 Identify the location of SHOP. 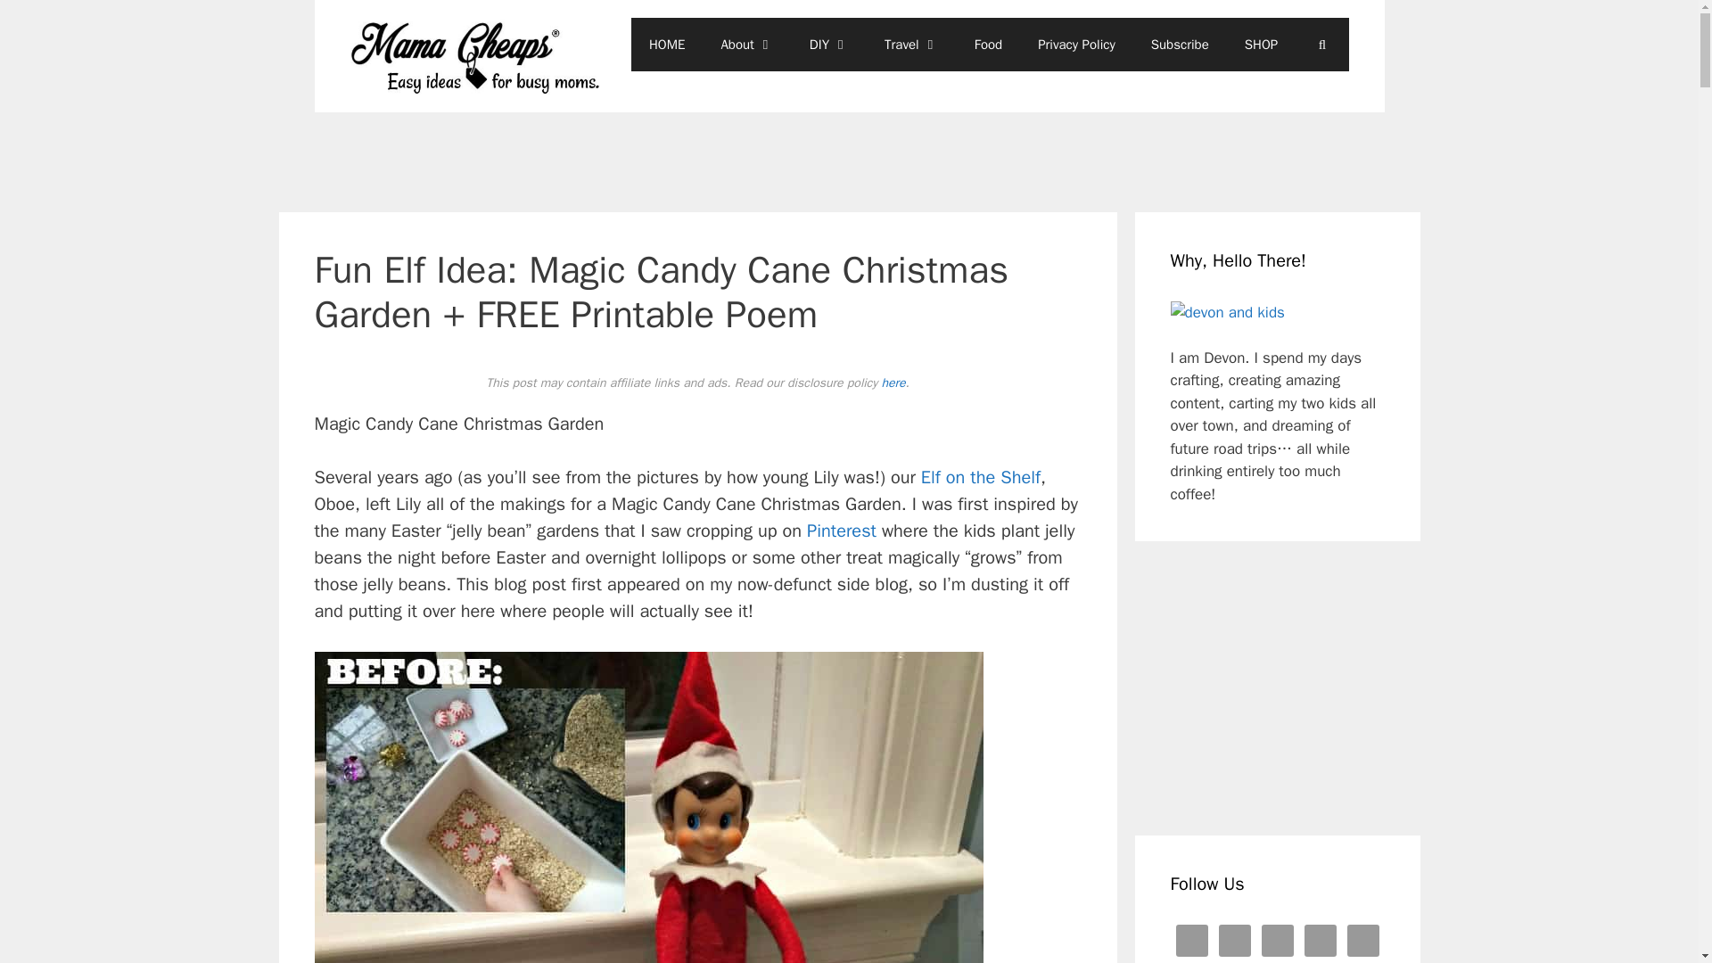
(1261, 45).